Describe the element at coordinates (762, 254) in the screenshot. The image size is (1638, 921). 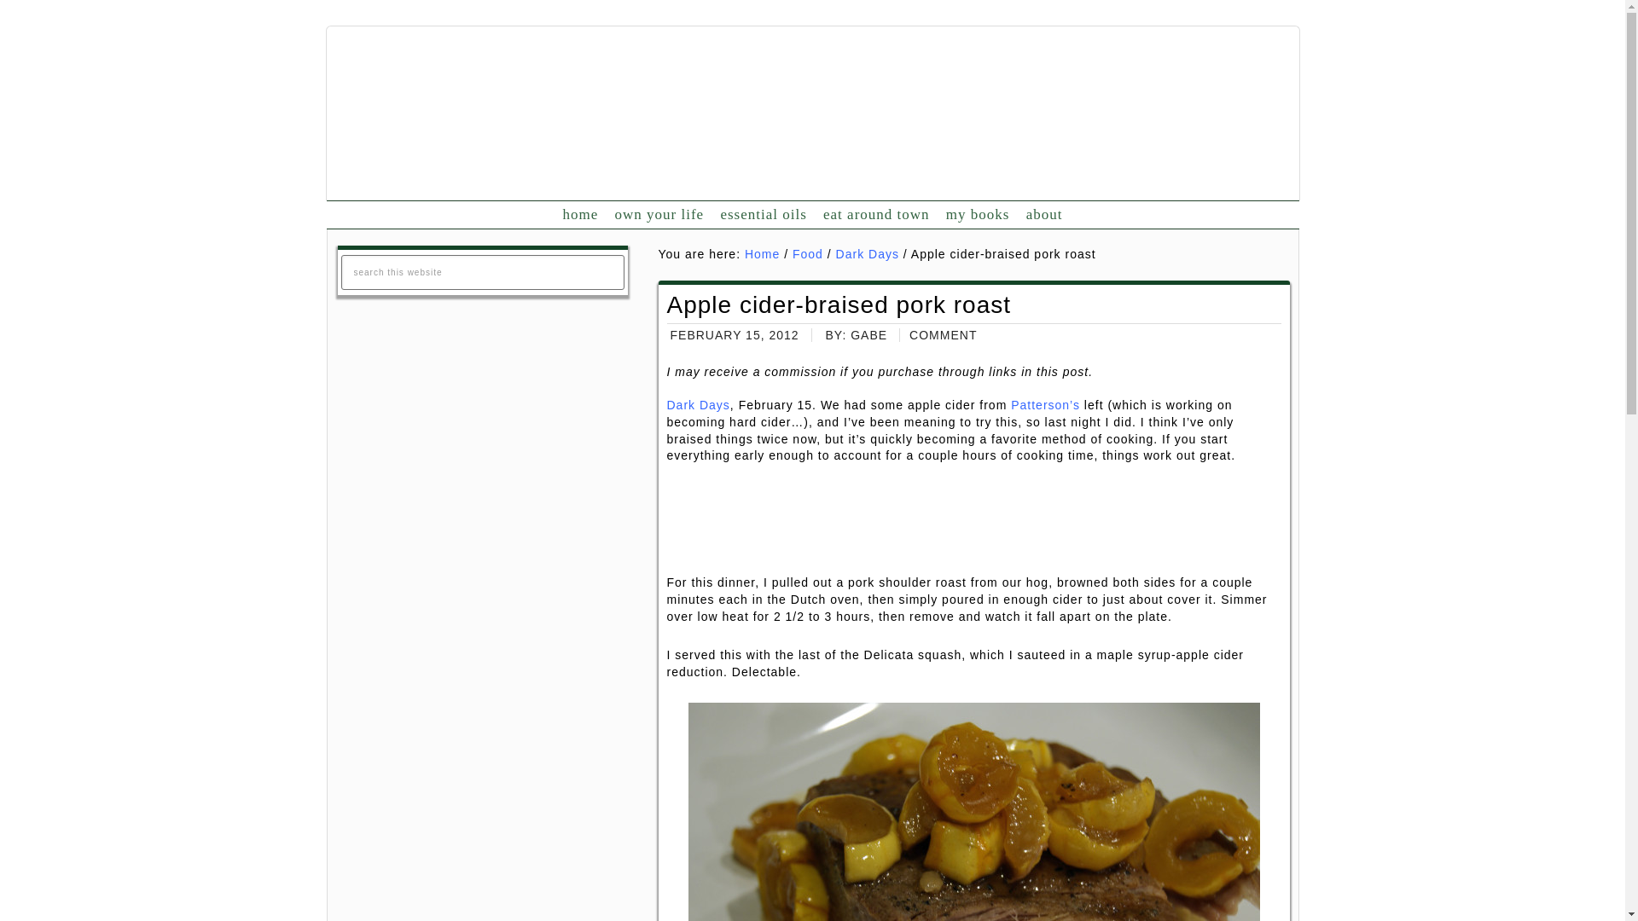
I see `Home` at that location.